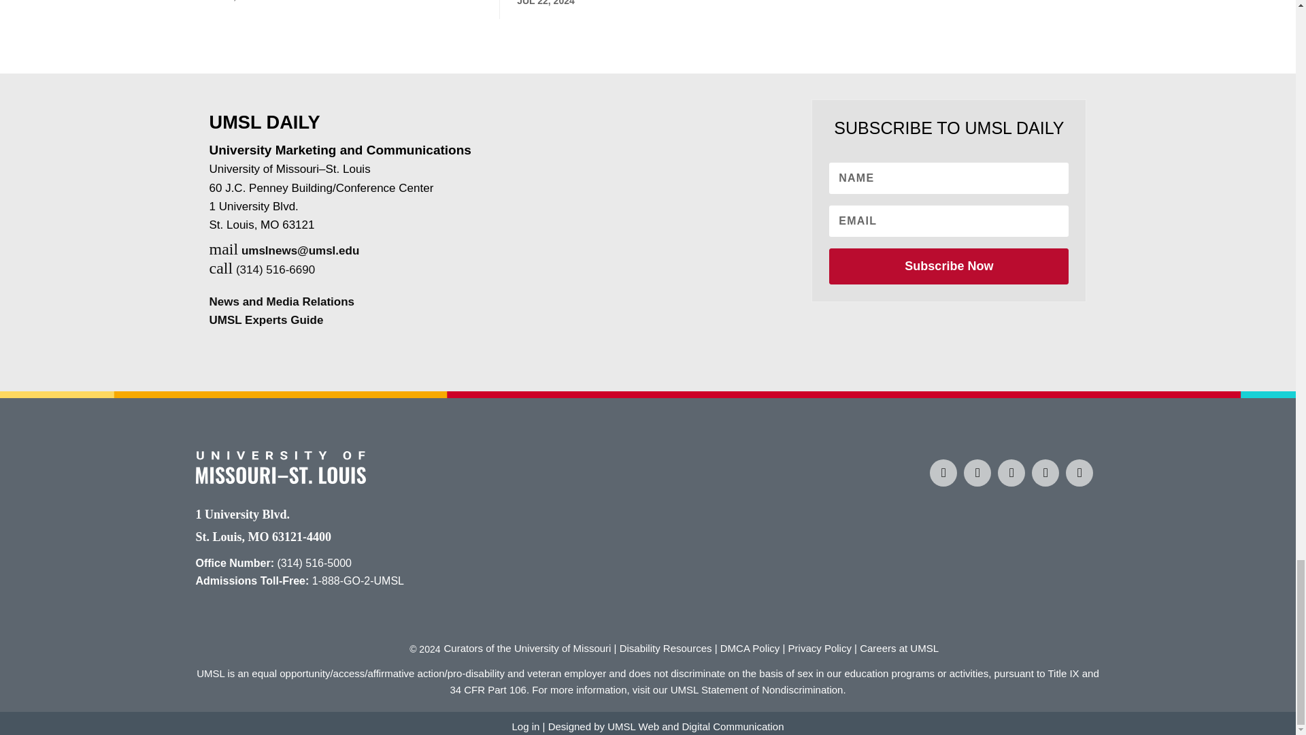 The width and height of the screenshot is (1306, 735). Describe the element at coordinates (280, 479) in the screenshot. I see `University of Missouri St. Louis` at that location.